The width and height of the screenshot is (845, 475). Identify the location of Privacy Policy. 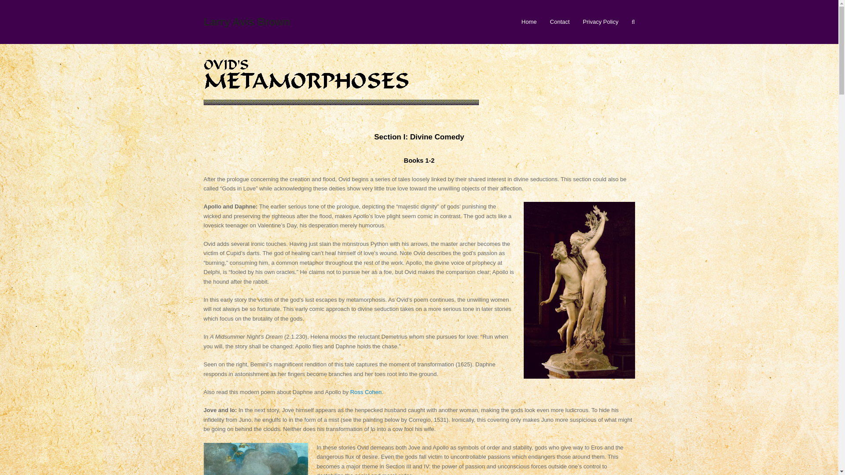
(600, 22).